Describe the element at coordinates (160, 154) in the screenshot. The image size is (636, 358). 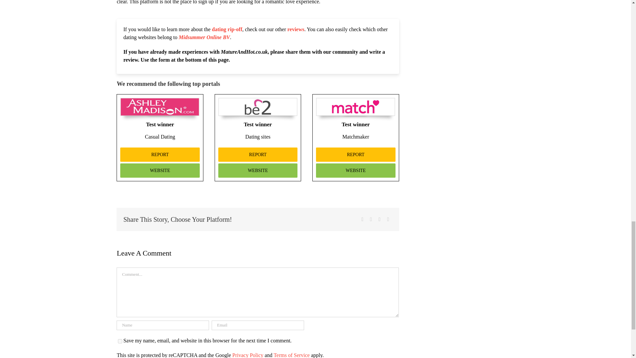
I see `Report` at that location.